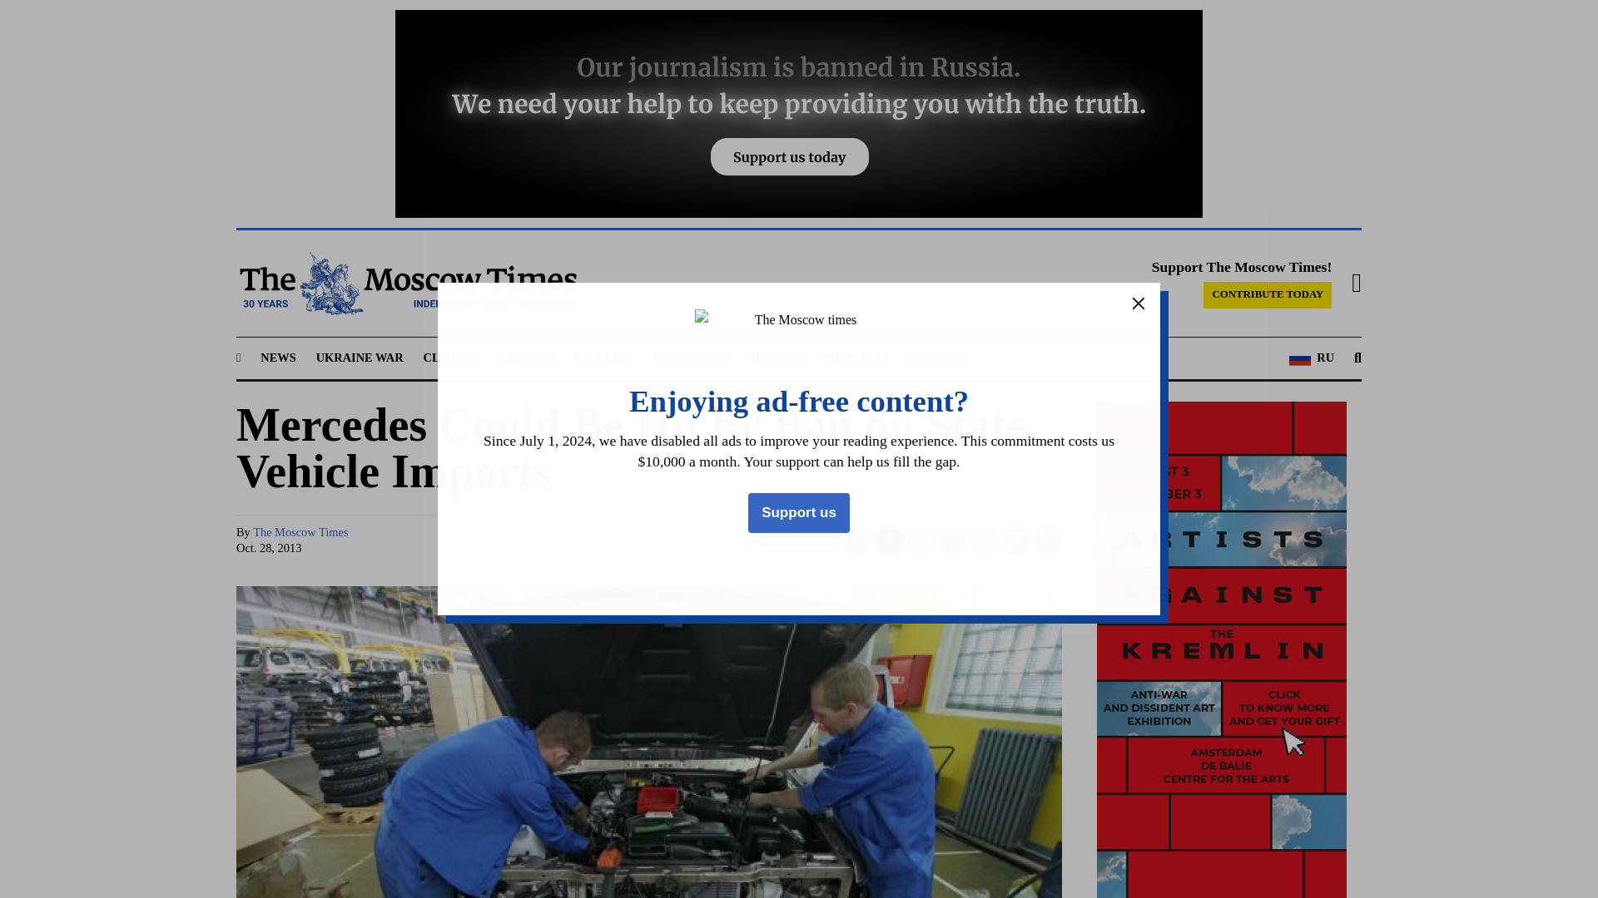 The image size is (1598, 898). Describe the element at coordinates (526, 358) in the screenshot. I see `REGIONS` at that location.